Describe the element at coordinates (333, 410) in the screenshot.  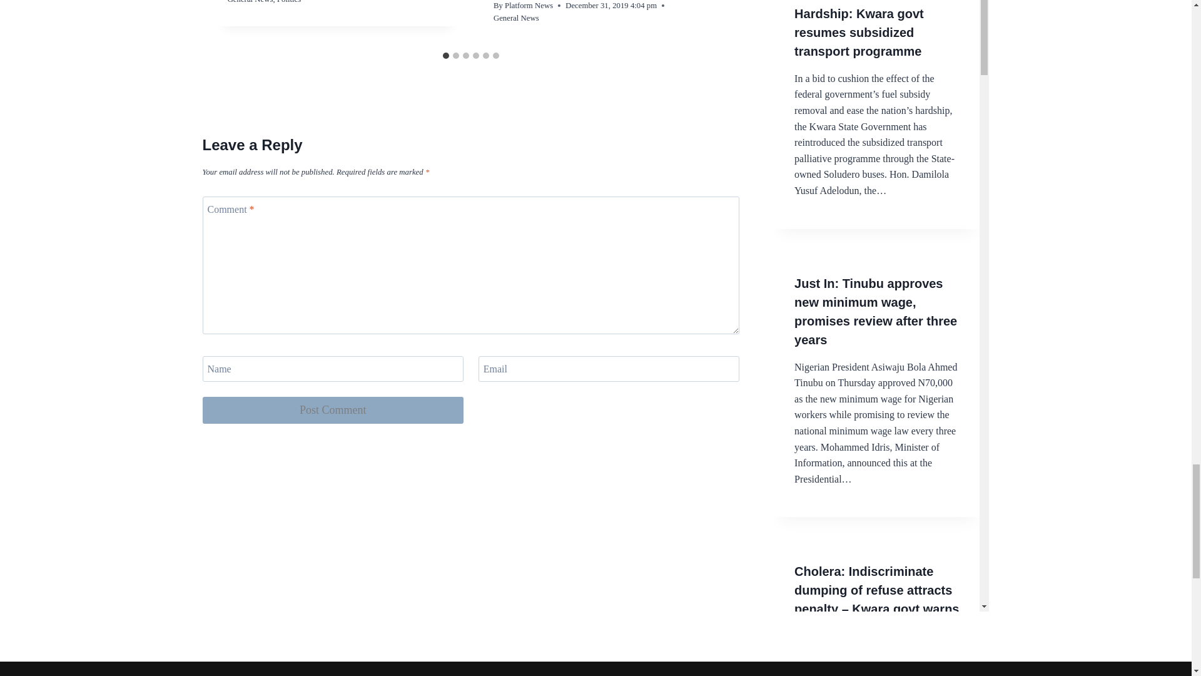
I see `Post Comment` at that location.